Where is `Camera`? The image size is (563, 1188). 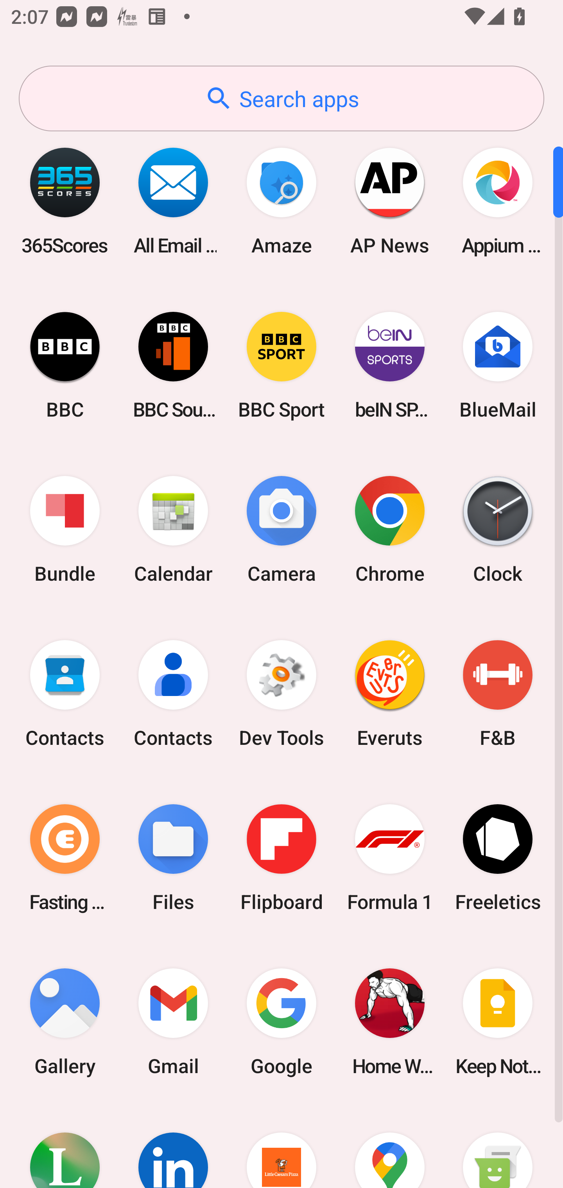 Camera is located at coordinates (281, 530).